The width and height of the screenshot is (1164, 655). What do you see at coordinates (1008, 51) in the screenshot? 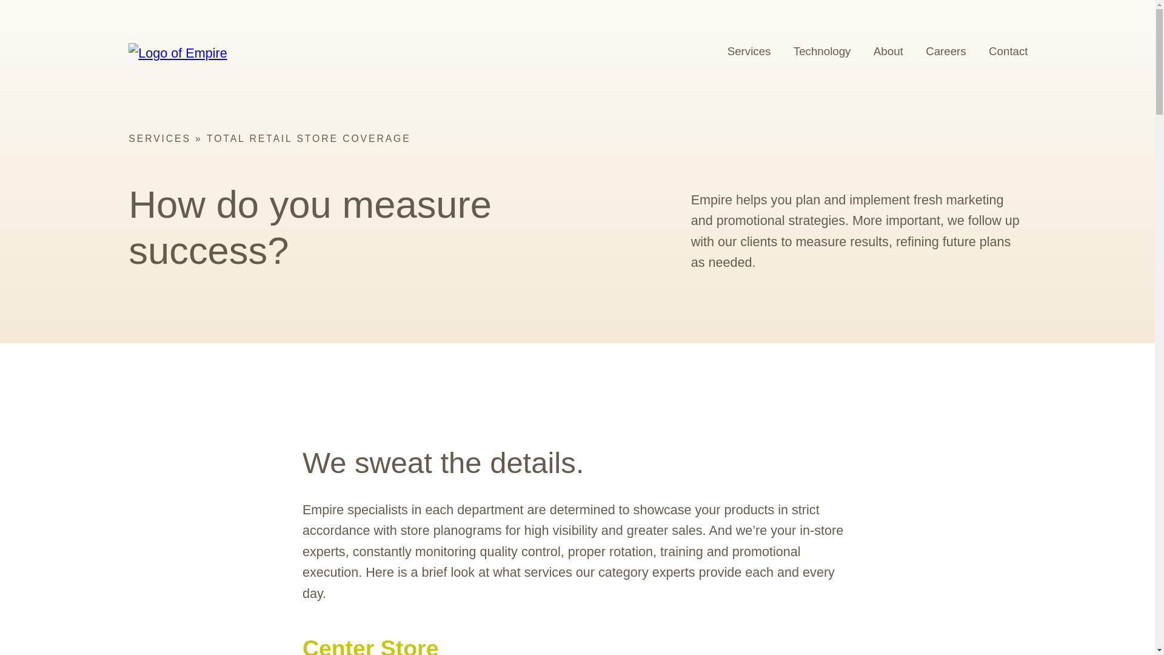
I see `Contact` at bounding box center [1008, 51].